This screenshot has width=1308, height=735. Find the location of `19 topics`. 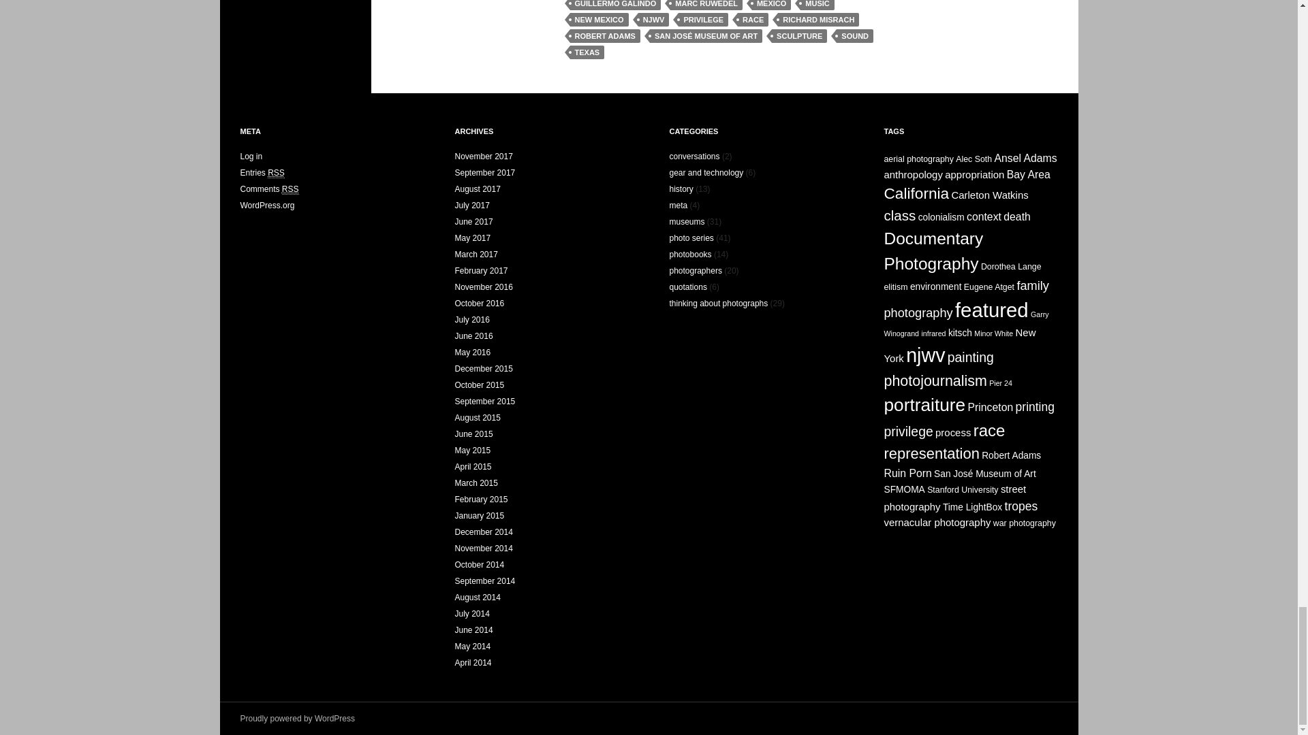

19 topics is located at coordinates (916, 193).